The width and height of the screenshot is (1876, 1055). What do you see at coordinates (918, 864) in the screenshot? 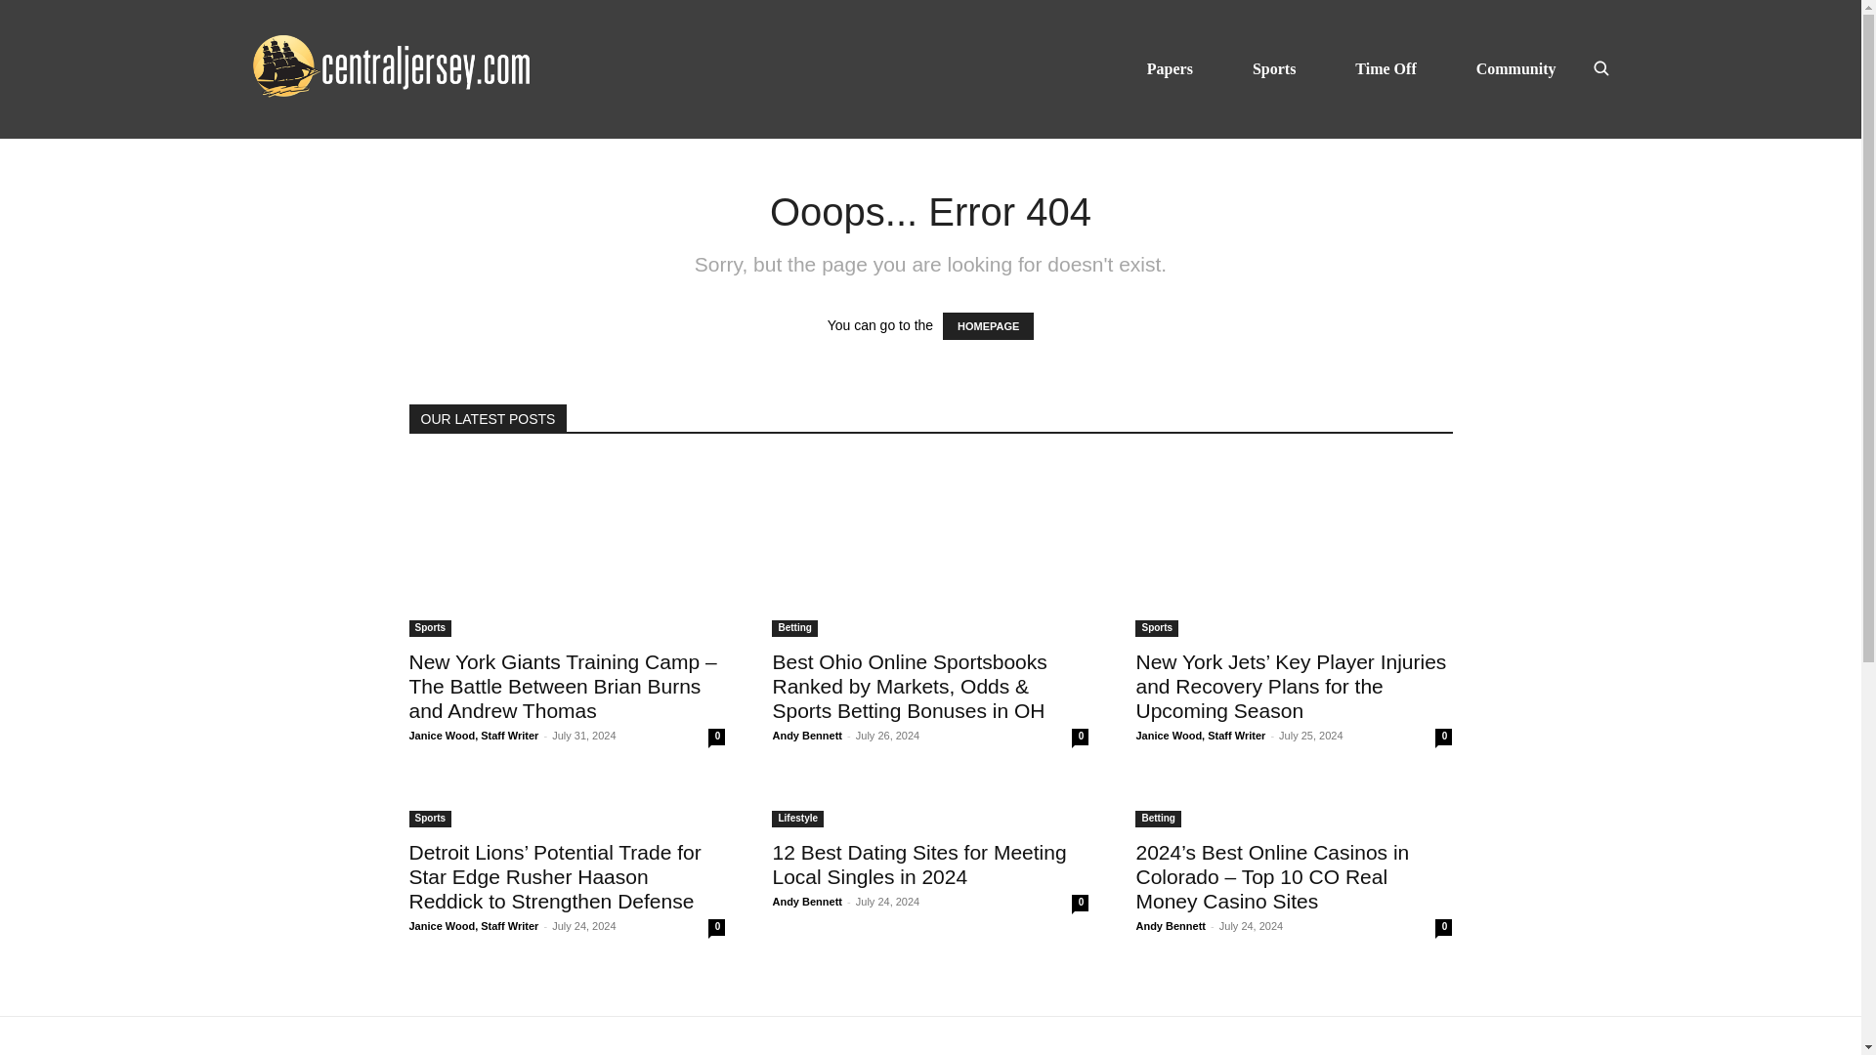
I see `12 Best Dating Sites for Meeting Local Singles in 2024` at bounding box center [918, 864].